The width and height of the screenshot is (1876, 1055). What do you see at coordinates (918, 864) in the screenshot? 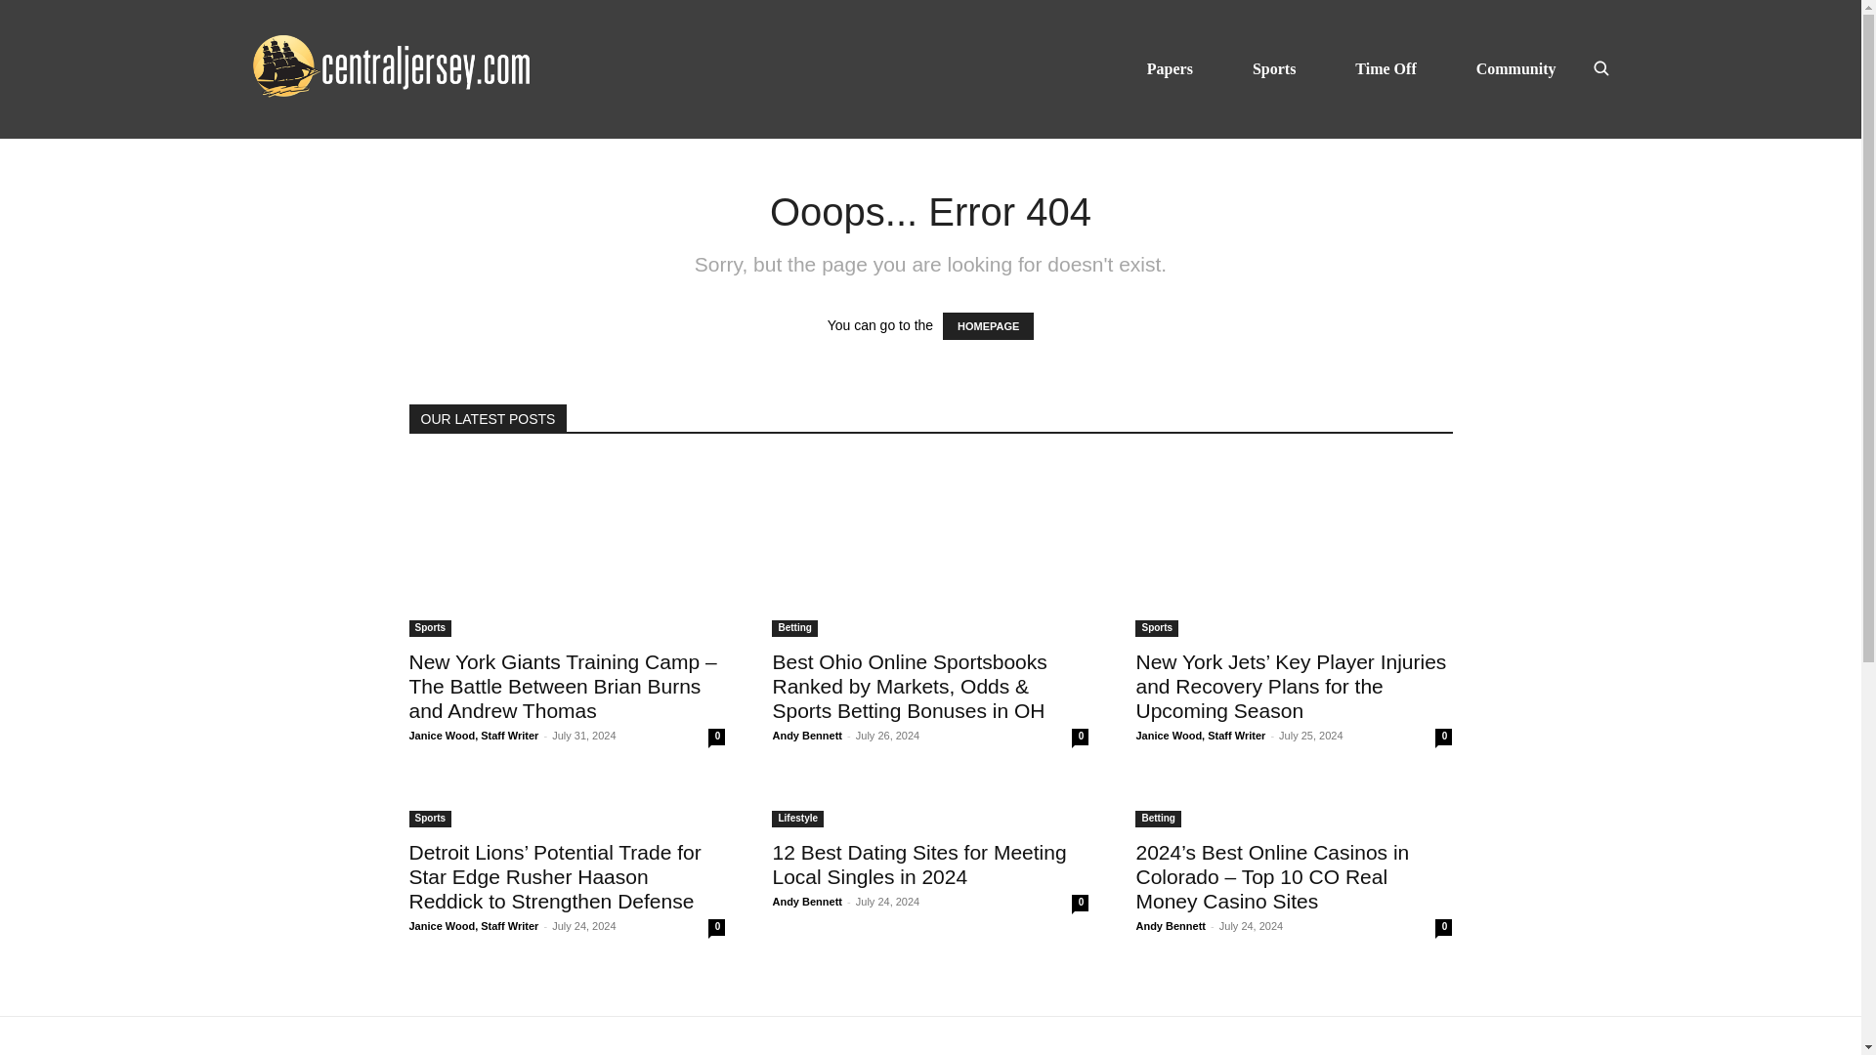
I see `12 Best Dating Sites for Meeting Local Singles in 2024` at bounding box center [918, 864].